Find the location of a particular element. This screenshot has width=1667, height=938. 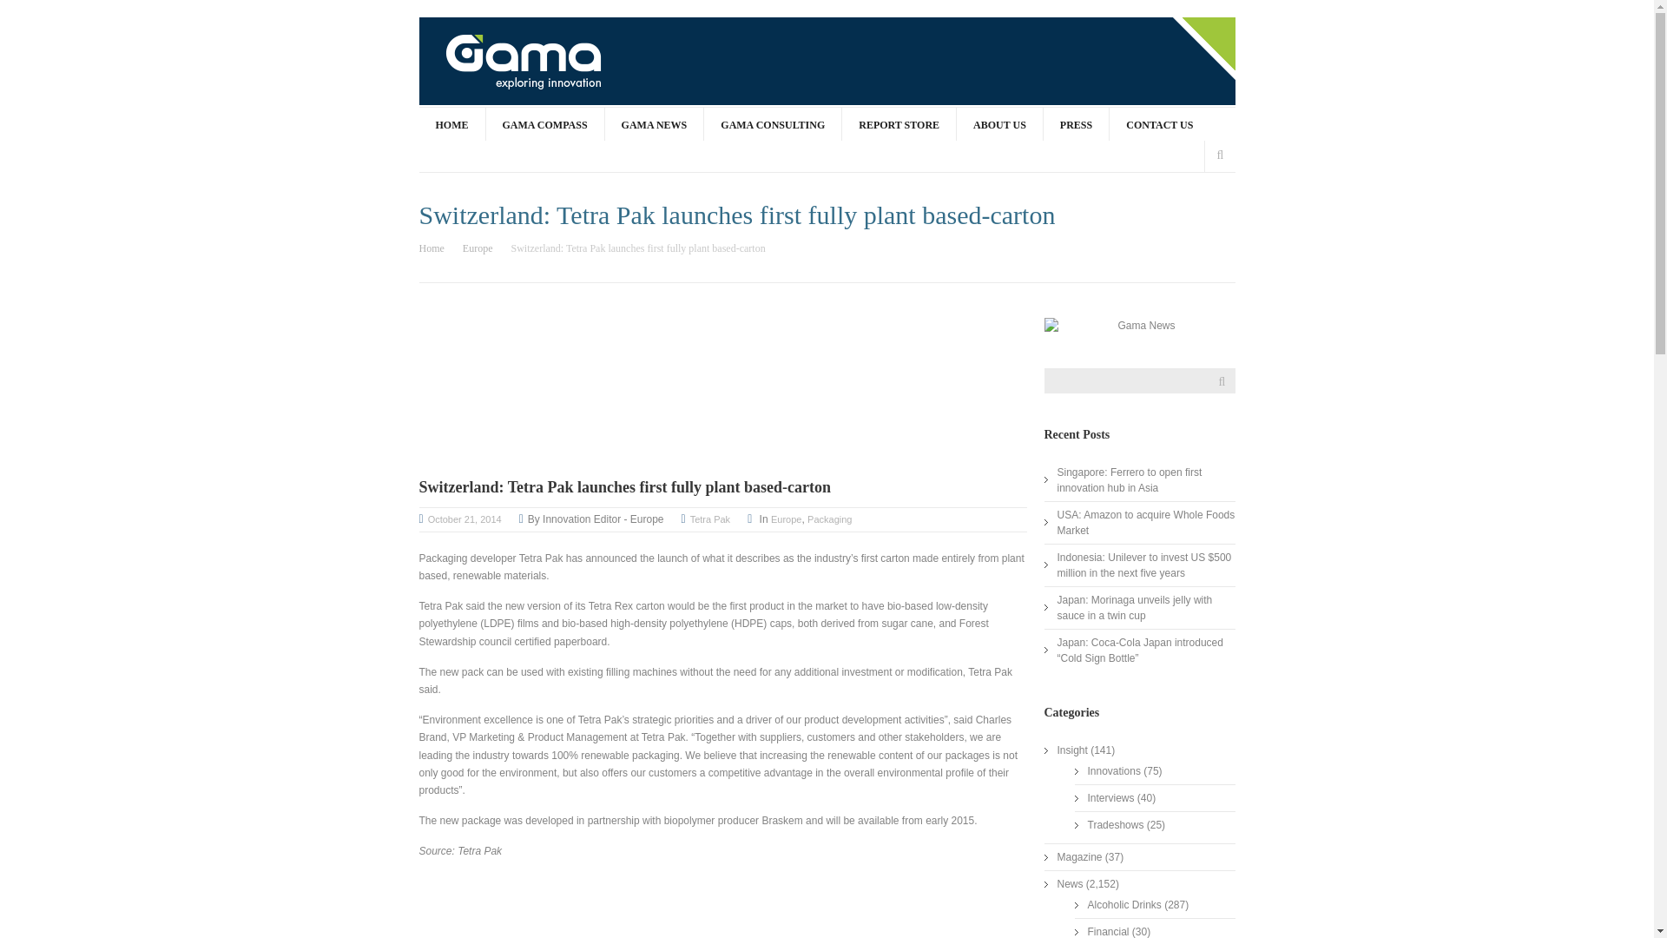

News is located at coordinates (1070, 884).